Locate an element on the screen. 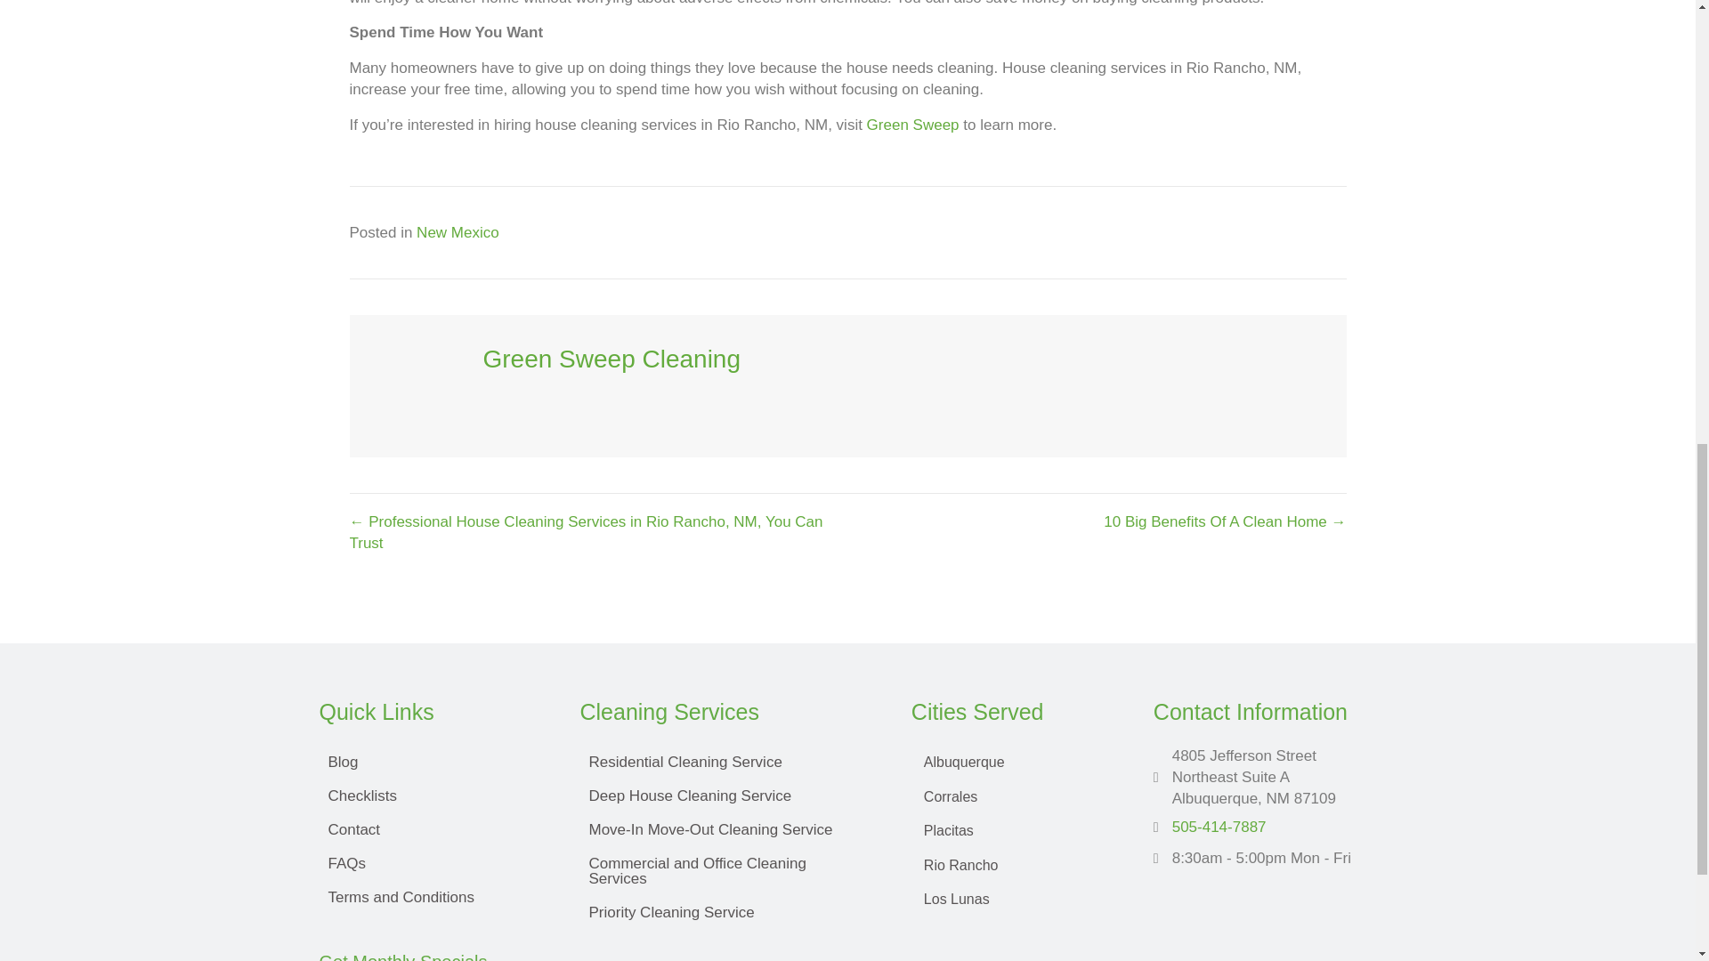 The image size is (1709, 961). Terms and Conditions is located at coordinates (431, 897).